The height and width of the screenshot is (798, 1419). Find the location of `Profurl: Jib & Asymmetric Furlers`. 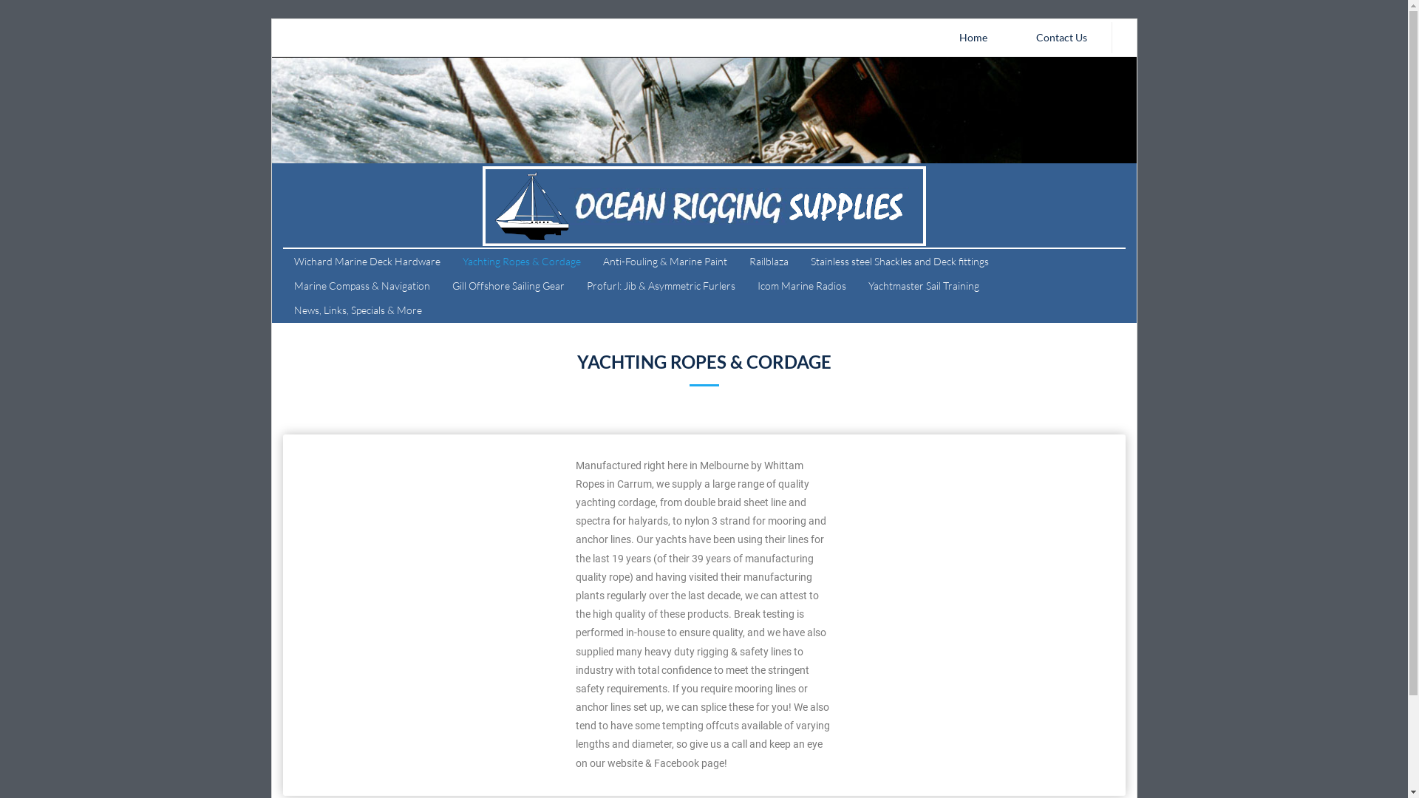

Profurl: Jib & Asymmetric Furlers is located at coordinates (661, 285).